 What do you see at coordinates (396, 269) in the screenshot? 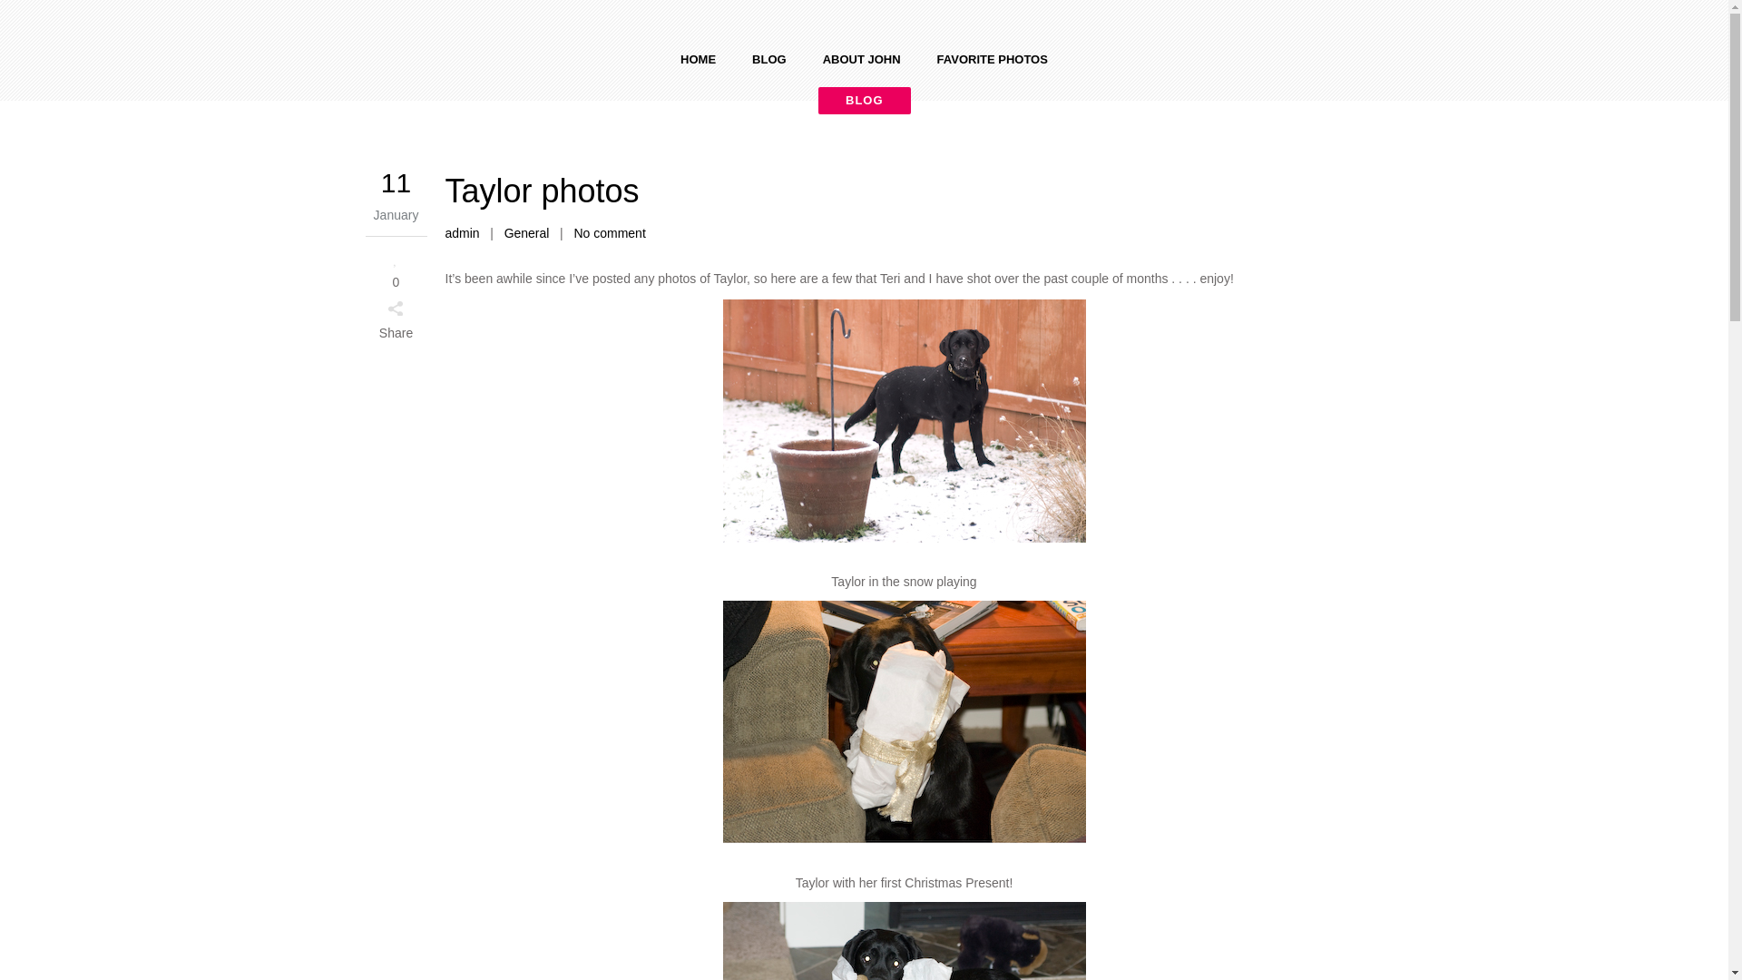
I see `Like this` at bounding box center [396, 269].